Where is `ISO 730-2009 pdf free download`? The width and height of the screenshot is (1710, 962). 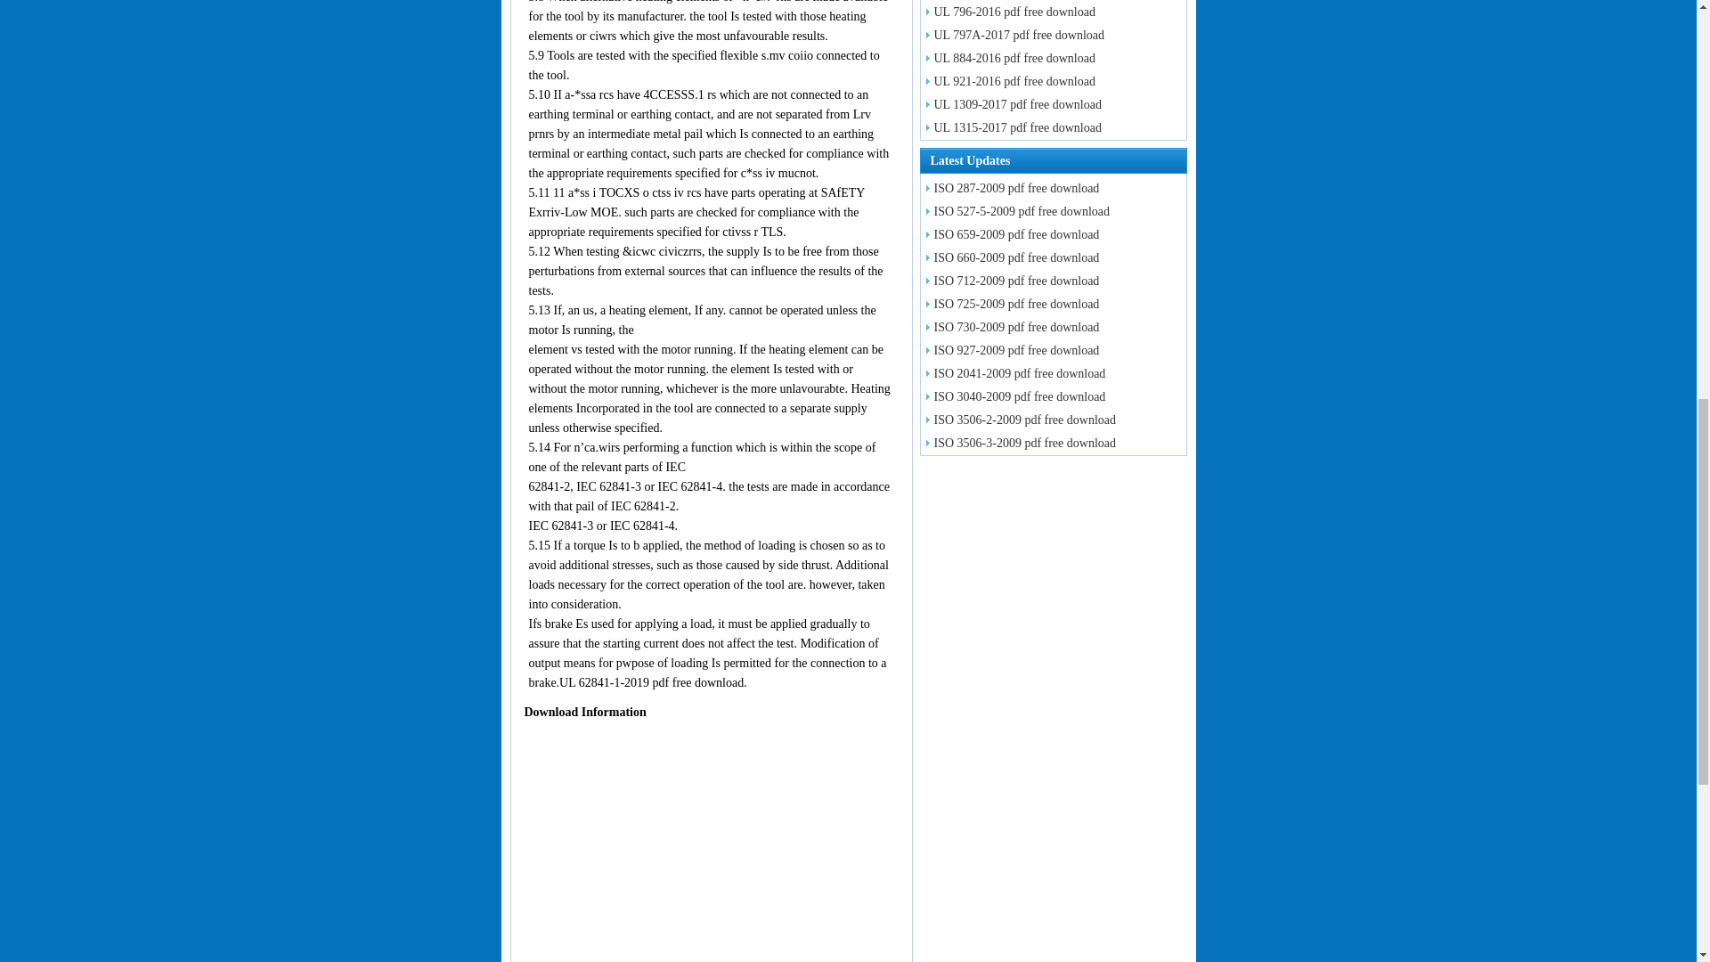
ISO 730-2009 pdf free download is located at coordinates (1010, 326).